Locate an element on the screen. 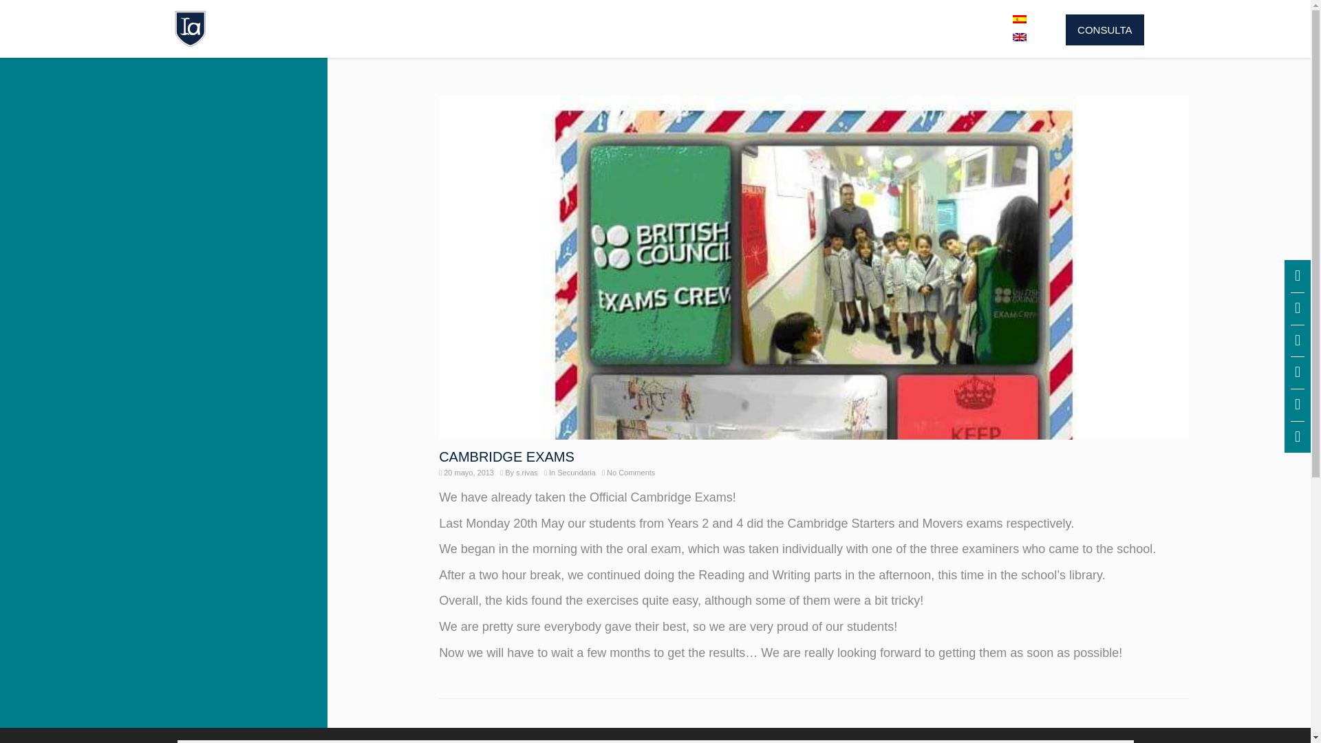 The width and height of the screenshot is (1321, 743). NUESTRO COLEGIO is located at coordinates (383, 29).